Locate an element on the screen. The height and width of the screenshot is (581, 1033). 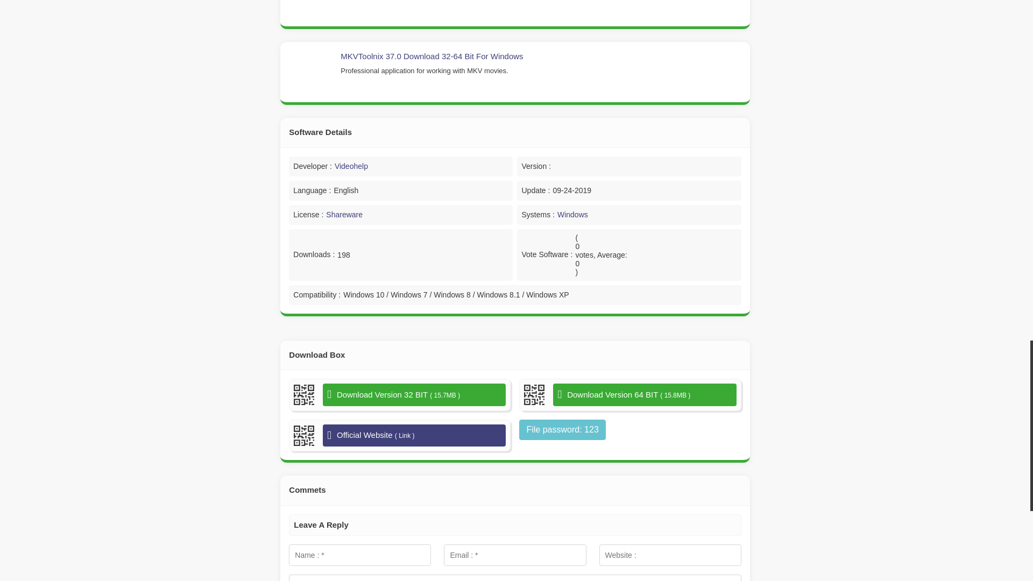
Download Version 64 BIT is located at coordinates (644, 394).